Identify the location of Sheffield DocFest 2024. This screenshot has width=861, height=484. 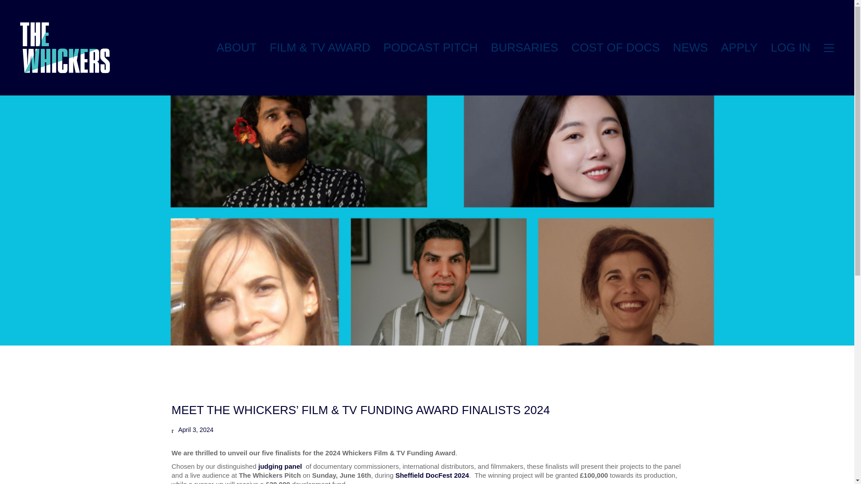
(432, 475).